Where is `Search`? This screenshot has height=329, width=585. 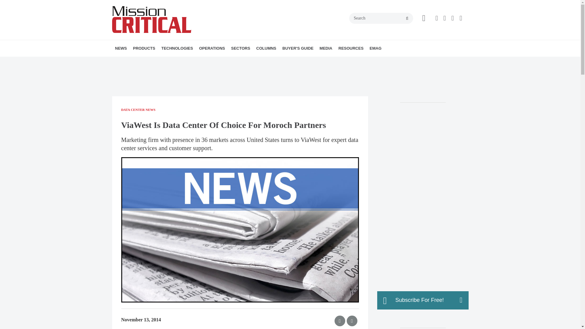
Search is located at coordinates (381, 18).